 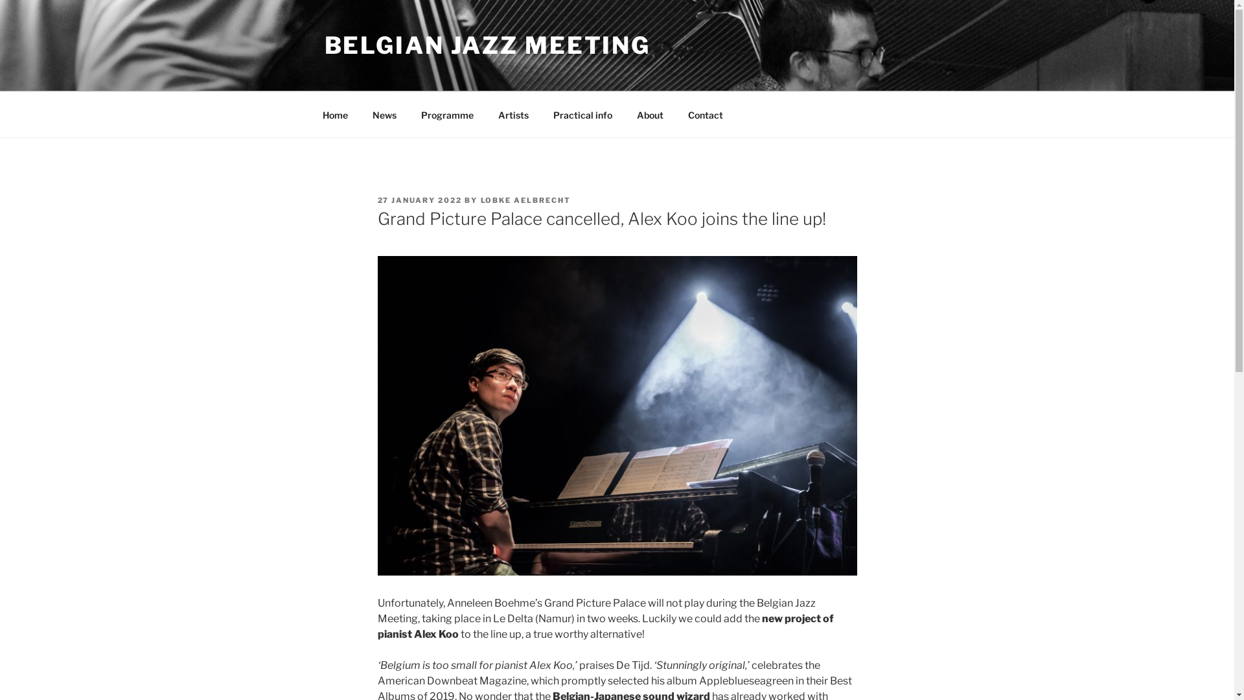 What do you see at coordinates (705, 114) in the screenshot?
I see `Contact` at bounding box center [705, 114].